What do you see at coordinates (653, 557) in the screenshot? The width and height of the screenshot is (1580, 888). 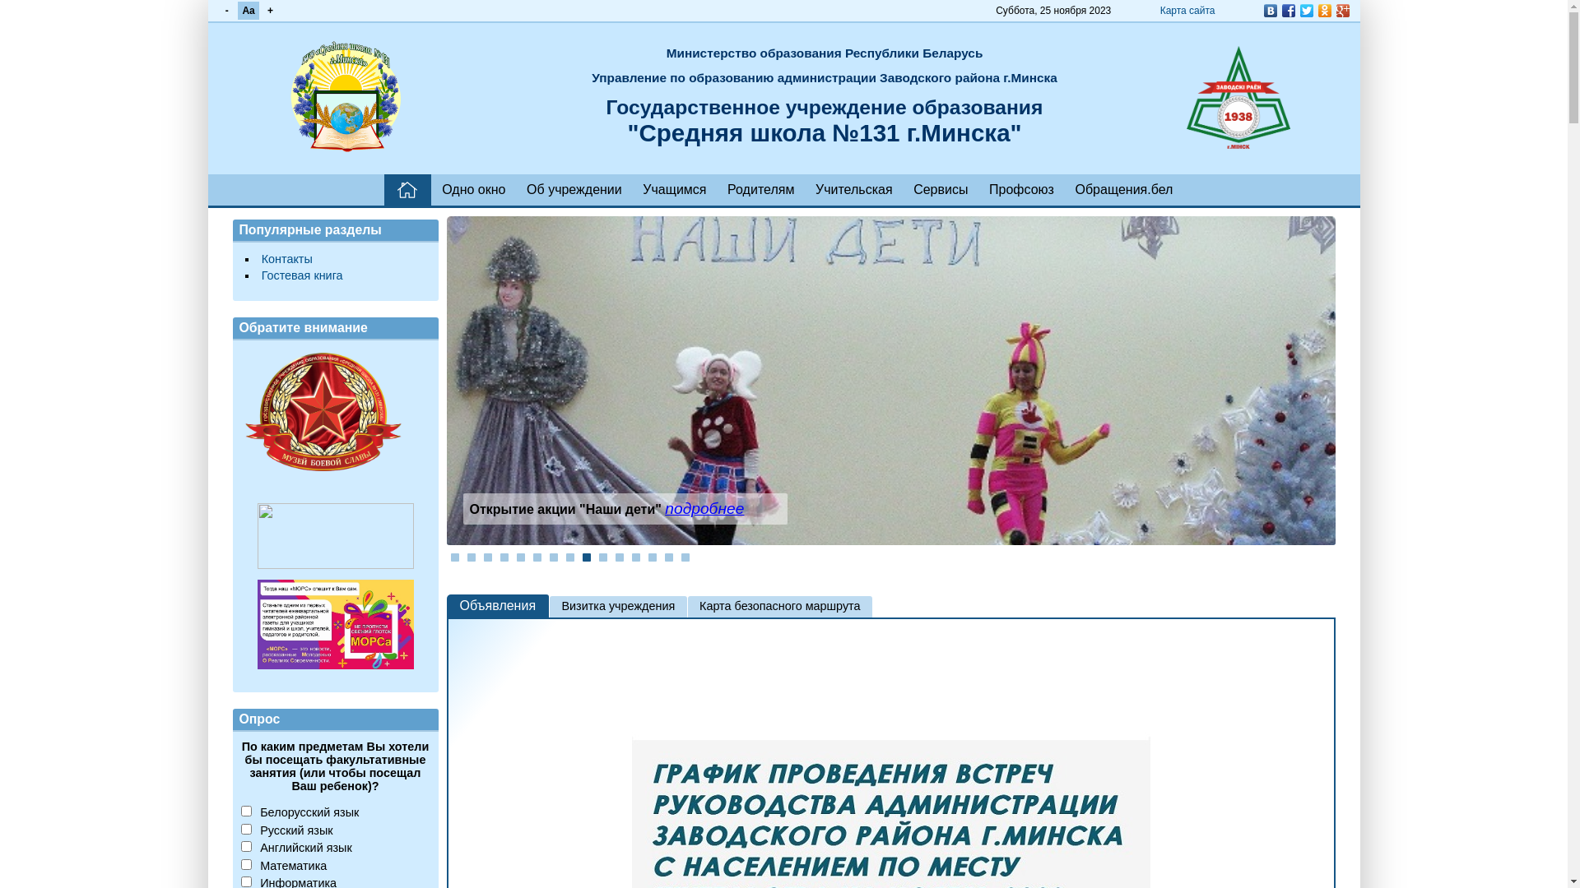 I see `13` at bounding box center [653, 557].